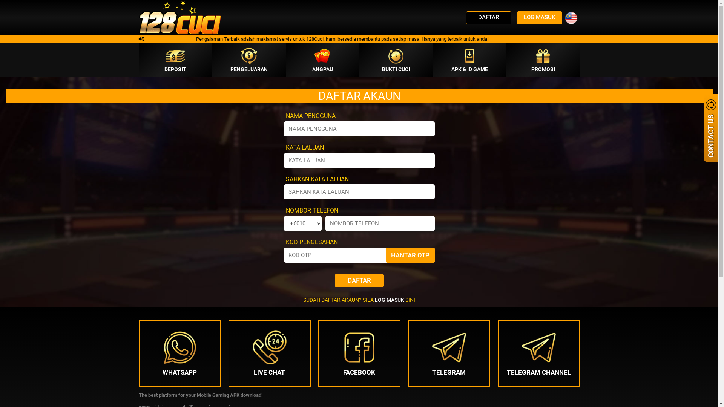 The height and width of the screenshot is (407, 724). I want to click on WHATSAPP, so click(180, 353).